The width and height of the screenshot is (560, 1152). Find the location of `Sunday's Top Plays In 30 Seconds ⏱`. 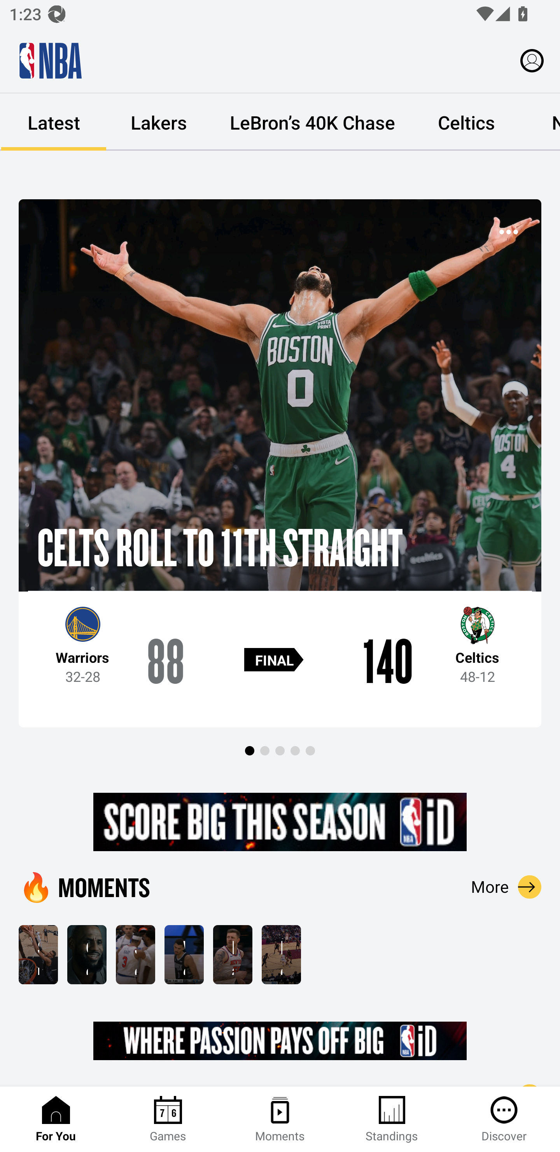

Sunday's Top Plays In 30 Seconds ⏱ is located at coordinates (38, 954).